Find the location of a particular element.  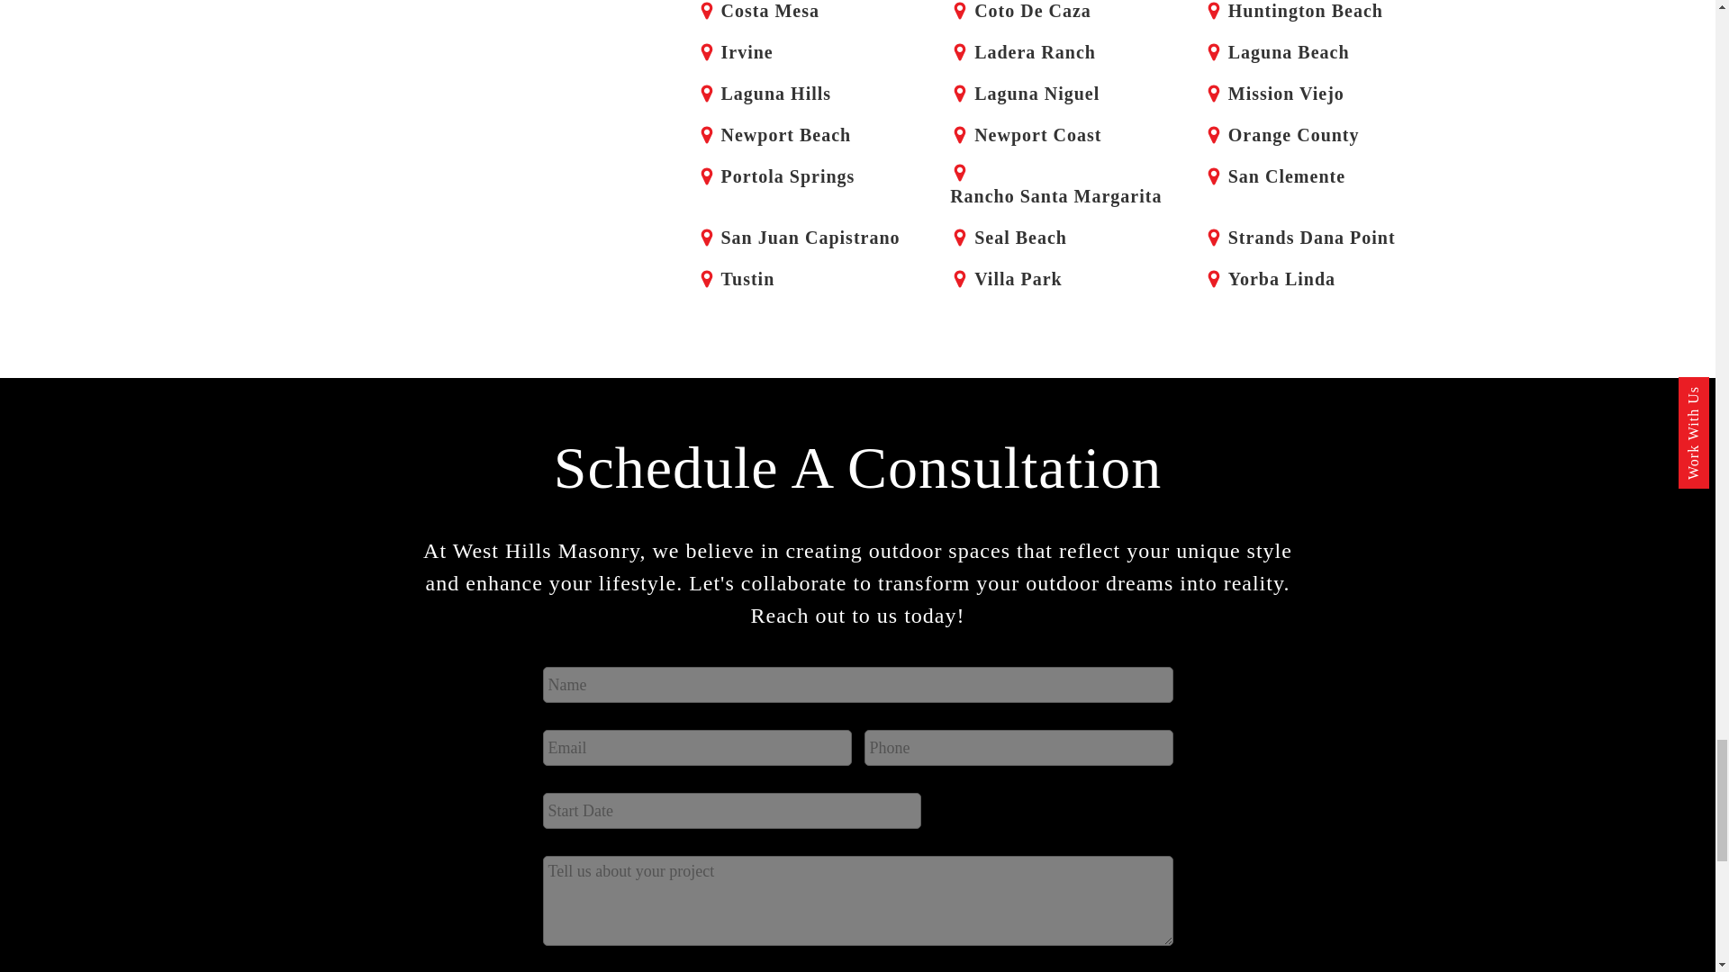

Costa Mesa is located at coordinates (809, 14).